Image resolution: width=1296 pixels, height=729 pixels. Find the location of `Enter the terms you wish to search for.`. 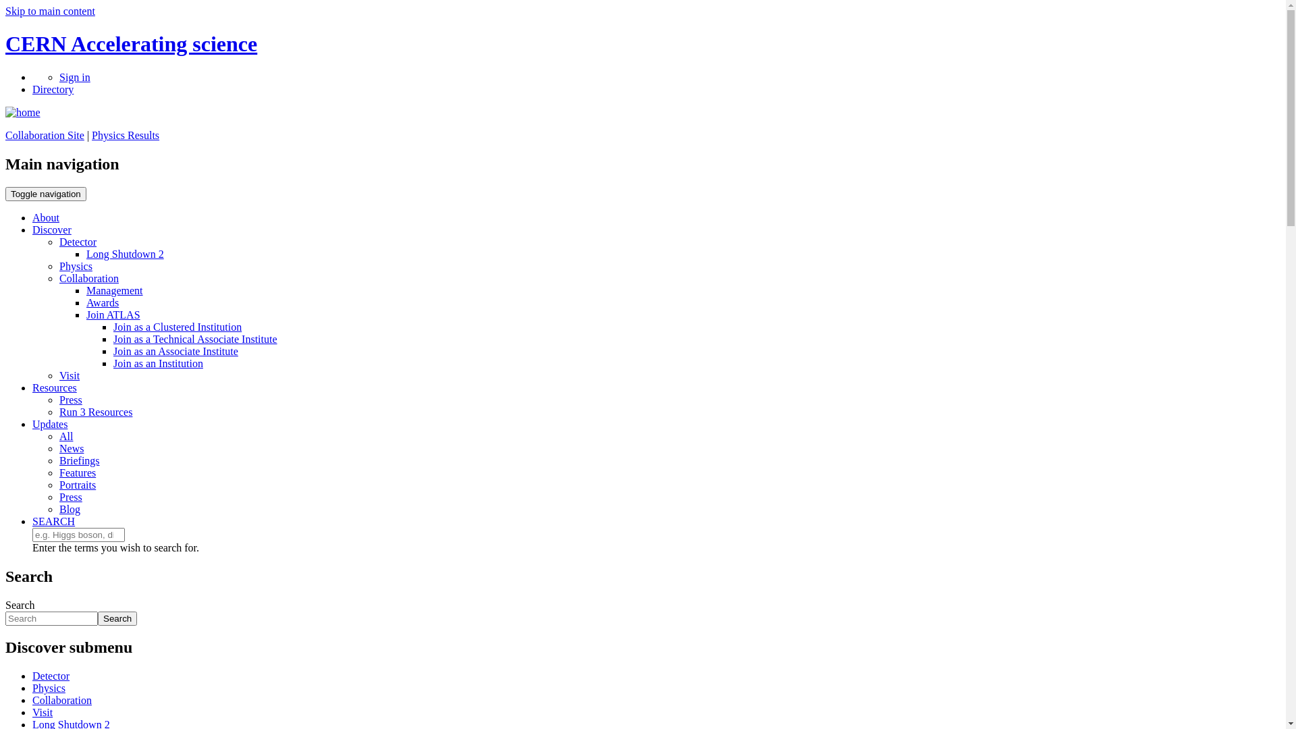

Enter the terms you wish to search for. is located at coordinates (51, 618).